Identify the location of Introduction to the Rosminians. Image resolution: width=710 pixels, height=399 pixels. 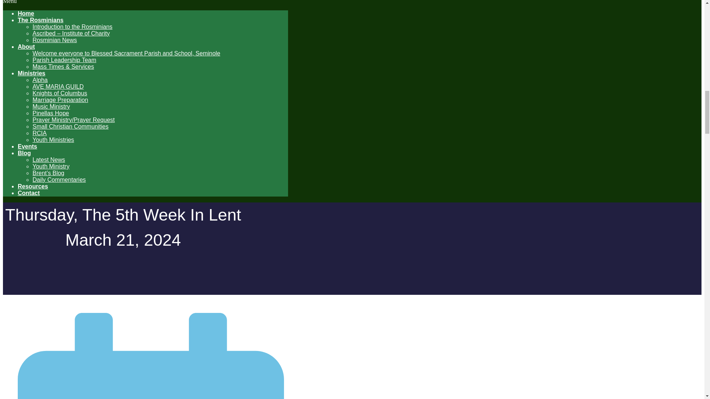
(72, 27).